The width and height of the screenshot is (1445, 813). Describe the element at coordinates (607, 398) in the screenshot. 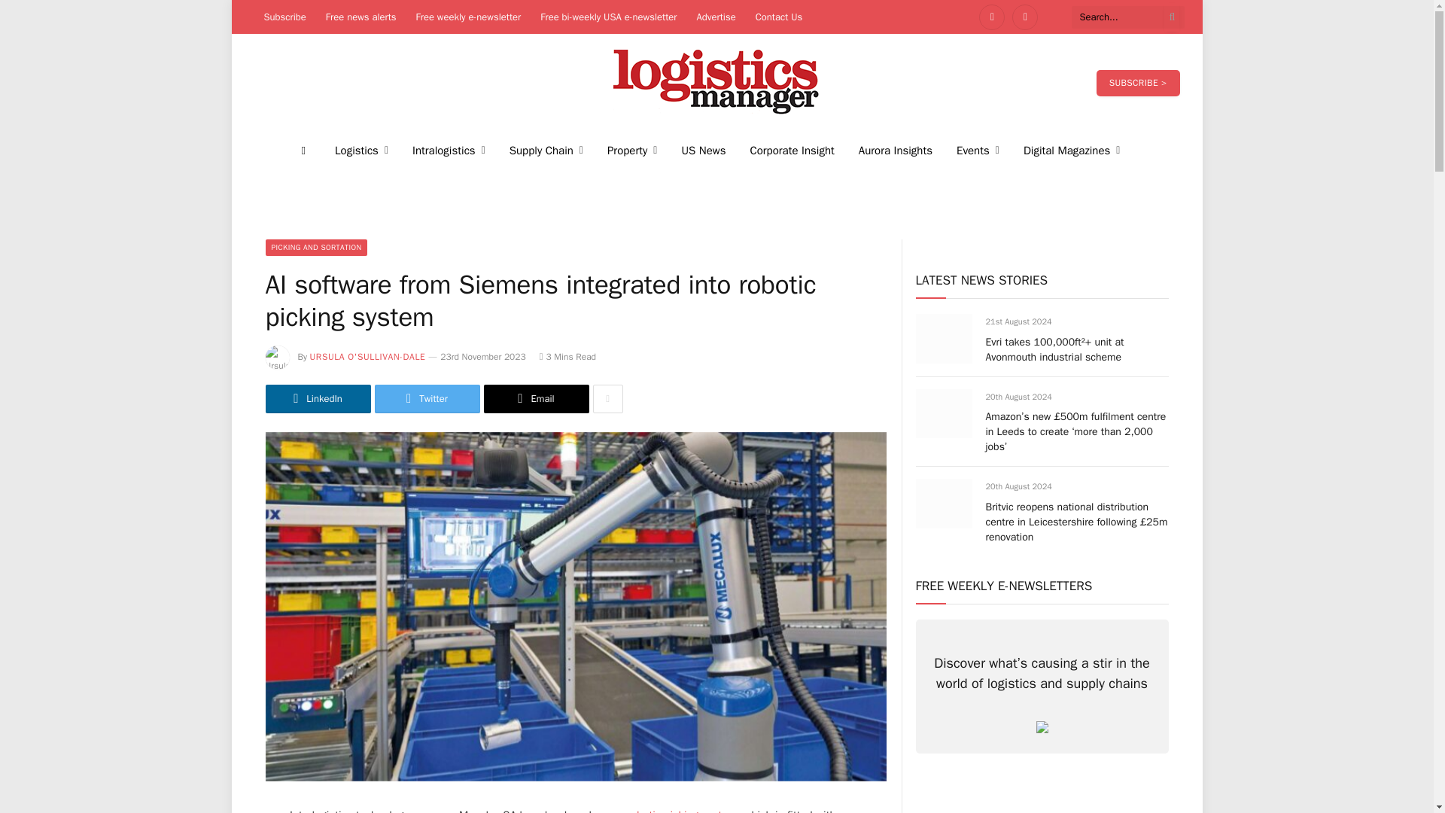

I see `Show More Social Sharing` at that location.